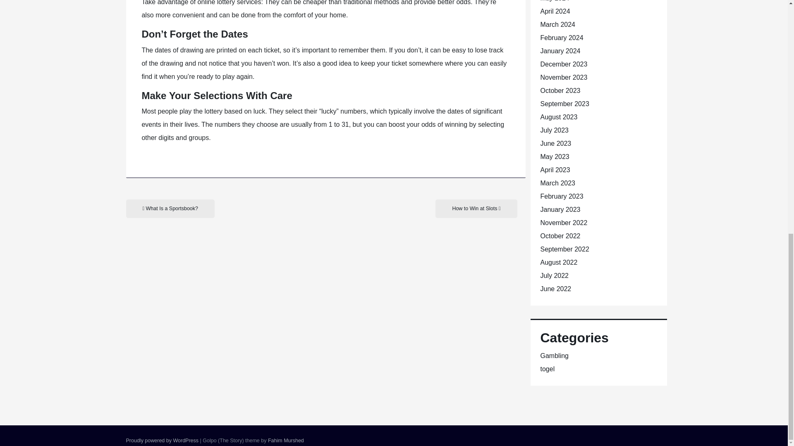 The image size is (794, 446). What do you see at coordinates (170, 209) in the screenshot?
I see `What Is a Sportsbook?` at bounding box center [170, 209].